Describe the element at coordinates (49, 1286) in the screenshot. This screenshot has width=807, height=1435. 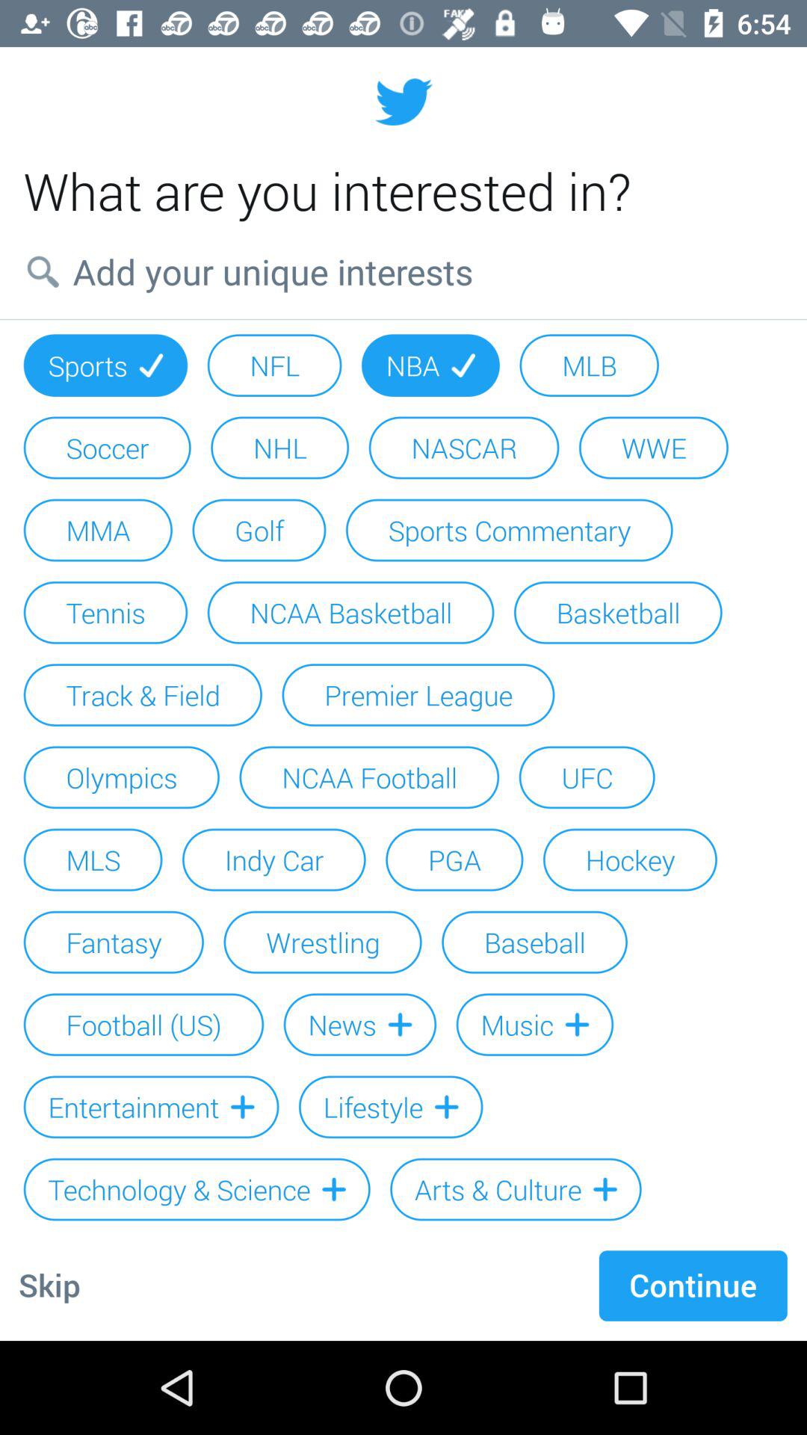
I see `tap the icon below technology & science item` at that location.